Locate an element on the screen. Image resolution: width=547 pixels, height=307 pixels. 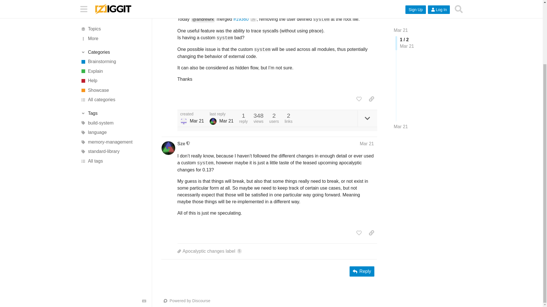
Mar 21 is located at coordinates (367, 7).